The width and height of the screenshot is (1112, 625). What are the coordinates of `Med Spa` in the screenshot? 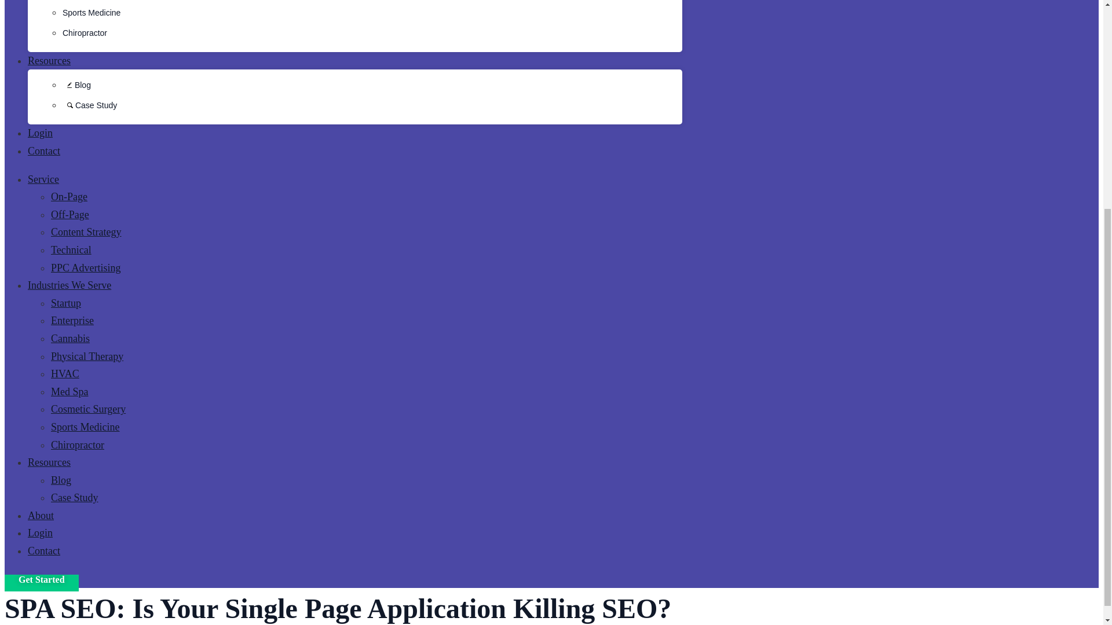 It's located at (69, 391).